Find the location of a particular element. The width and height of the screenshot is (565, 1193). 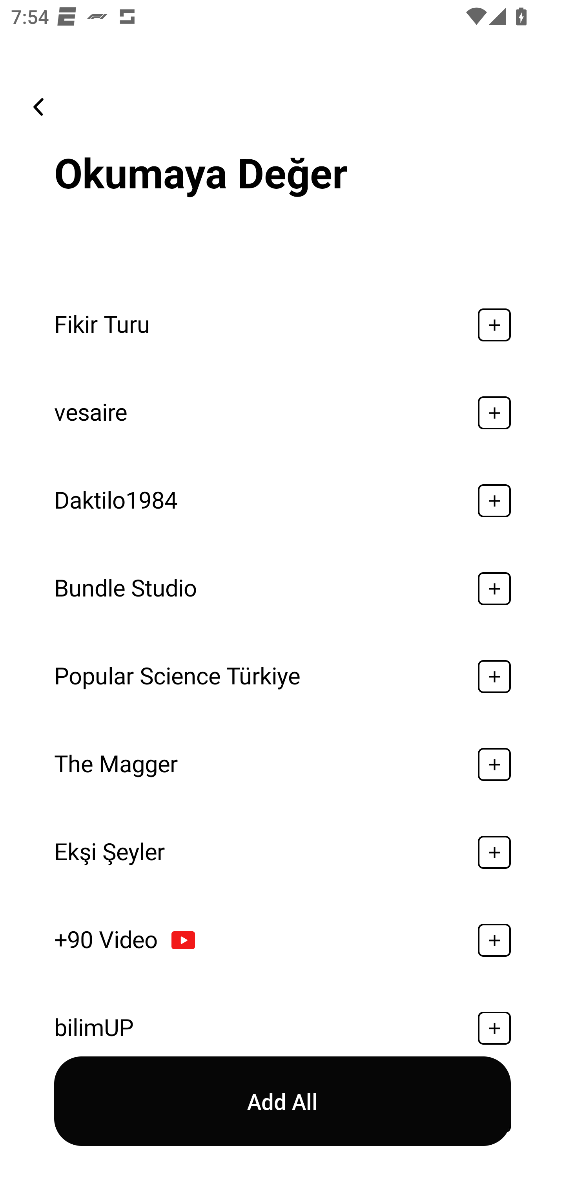

+90 Video video channel icon Add To My Bundle is located at coordinates (282, 940).